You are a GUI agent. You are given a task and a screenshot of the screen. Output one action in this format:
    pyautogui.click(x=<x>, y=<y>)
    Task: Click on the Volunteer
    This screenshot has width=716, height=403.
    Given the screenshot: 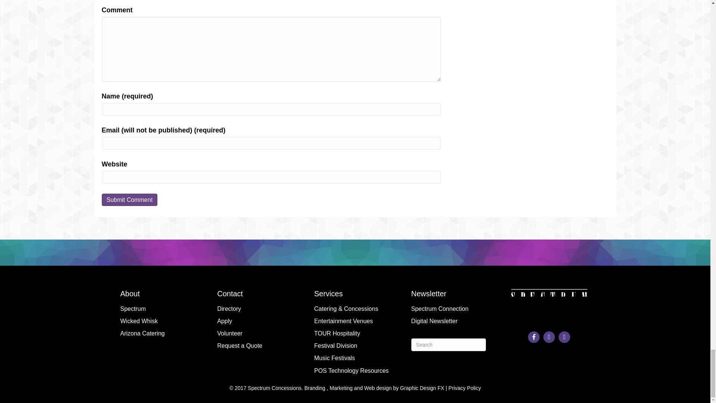 What is the action you would take?
    pyautogui.click(x=258, y=333)
    